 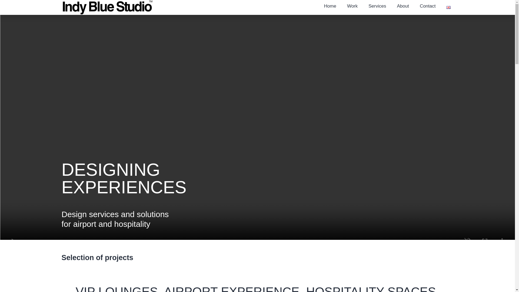 I want to click on Contact, so click(x=428, y=6).